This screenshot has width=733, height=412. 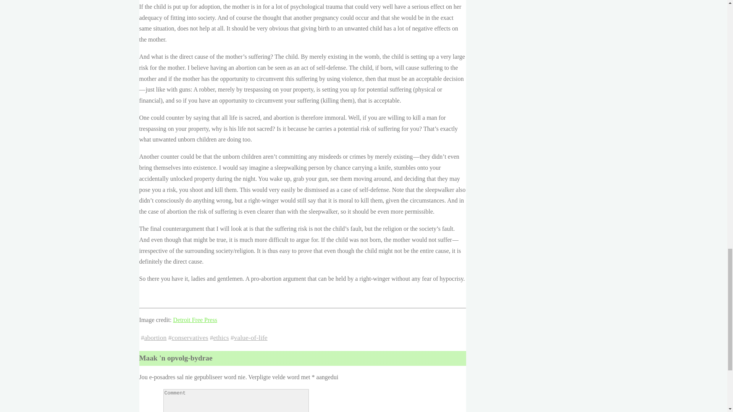 I want to click on Detroit Free Press, so click(x=195, y=320).